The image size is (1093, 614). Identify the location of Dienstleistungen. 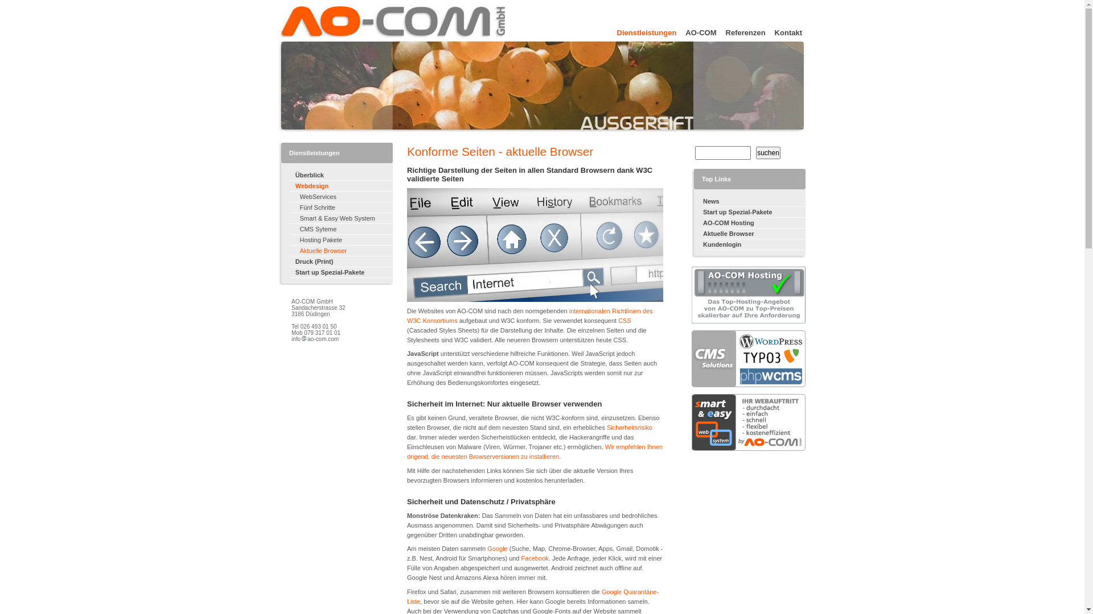
(642, 32).